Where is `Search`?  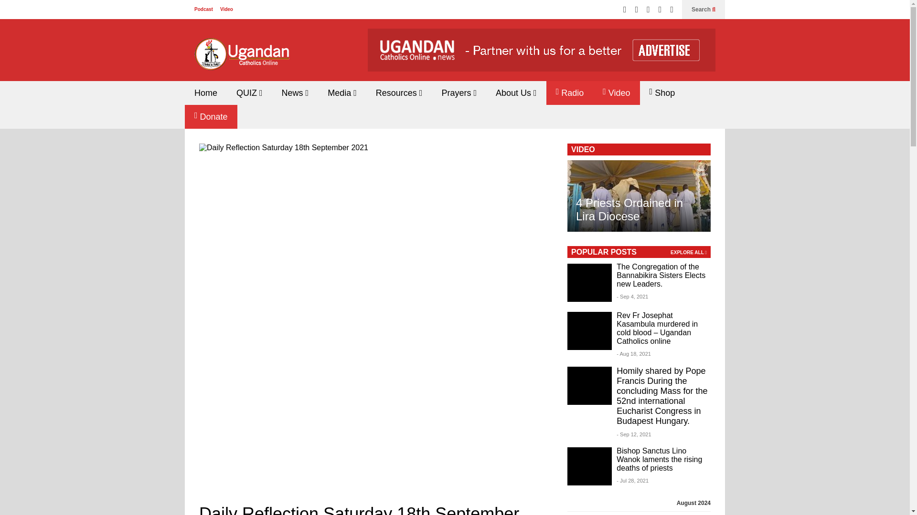
Search is located at coordinates (703, 10).